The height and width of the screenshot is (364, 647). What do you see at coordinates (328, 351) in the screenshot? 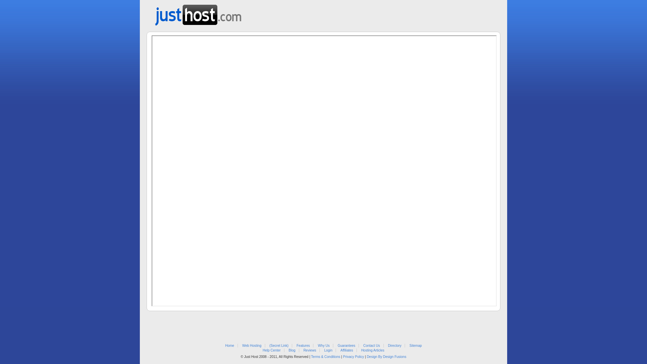
I see `Login` at bounding box center [328, 351].